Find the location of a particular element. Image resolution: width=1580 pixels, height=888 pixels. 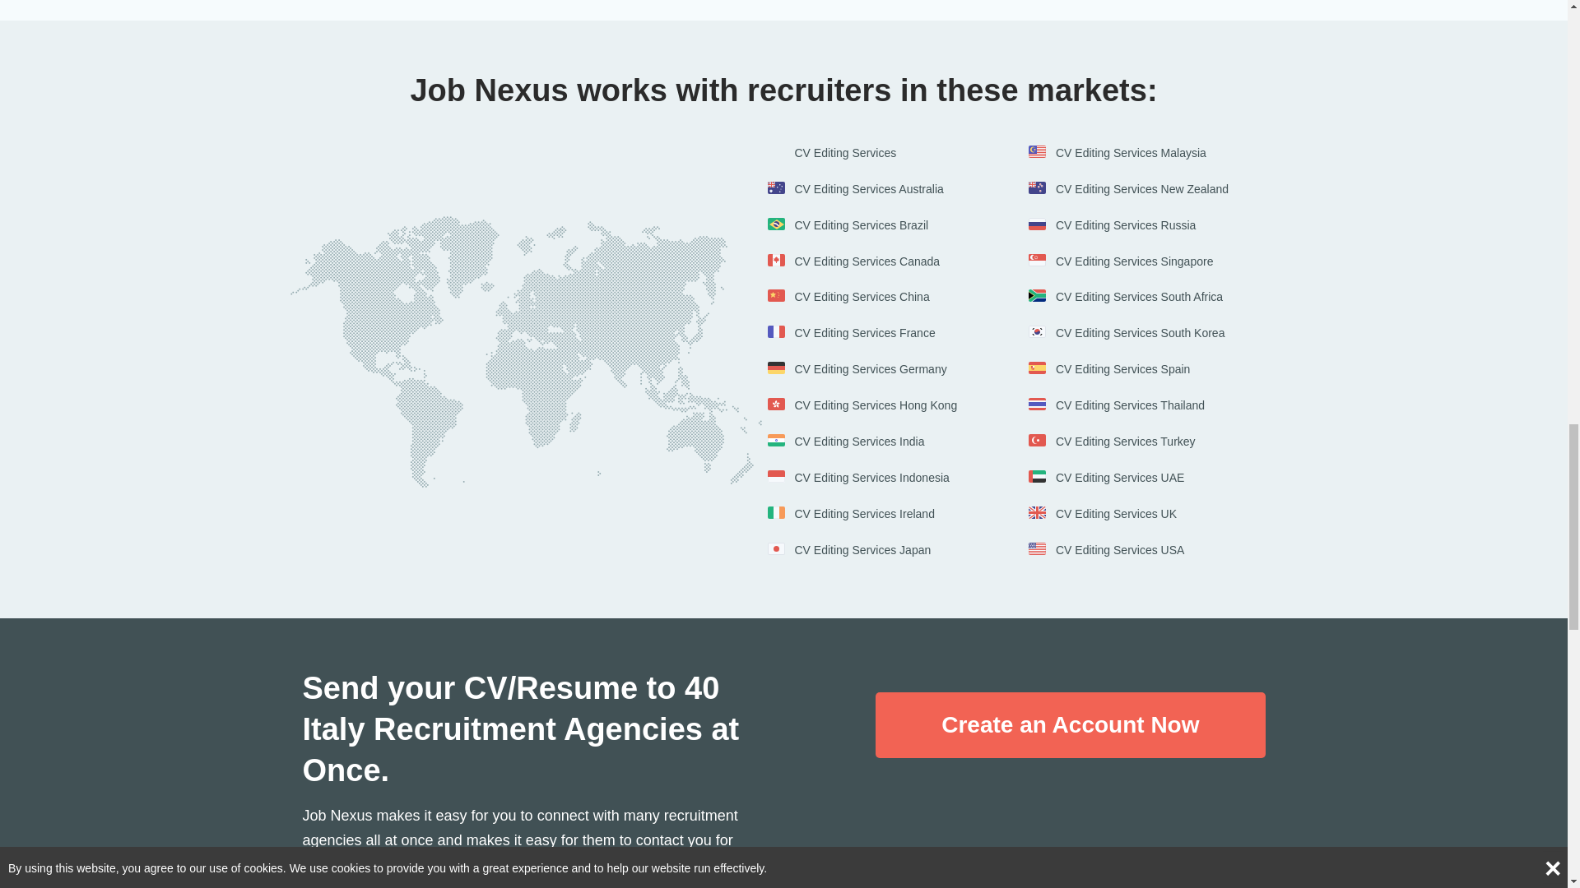

CV Editing Services Malaysia is located at coordinates (1134, 154).